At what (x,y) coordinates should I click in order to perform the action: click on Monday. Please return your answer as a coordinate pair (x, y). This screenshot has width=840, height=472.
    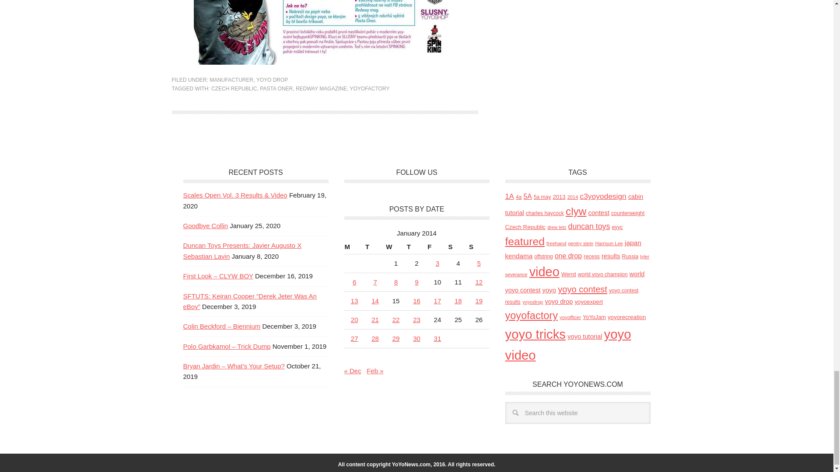
    Looking at the image, I should click on (354, 247).